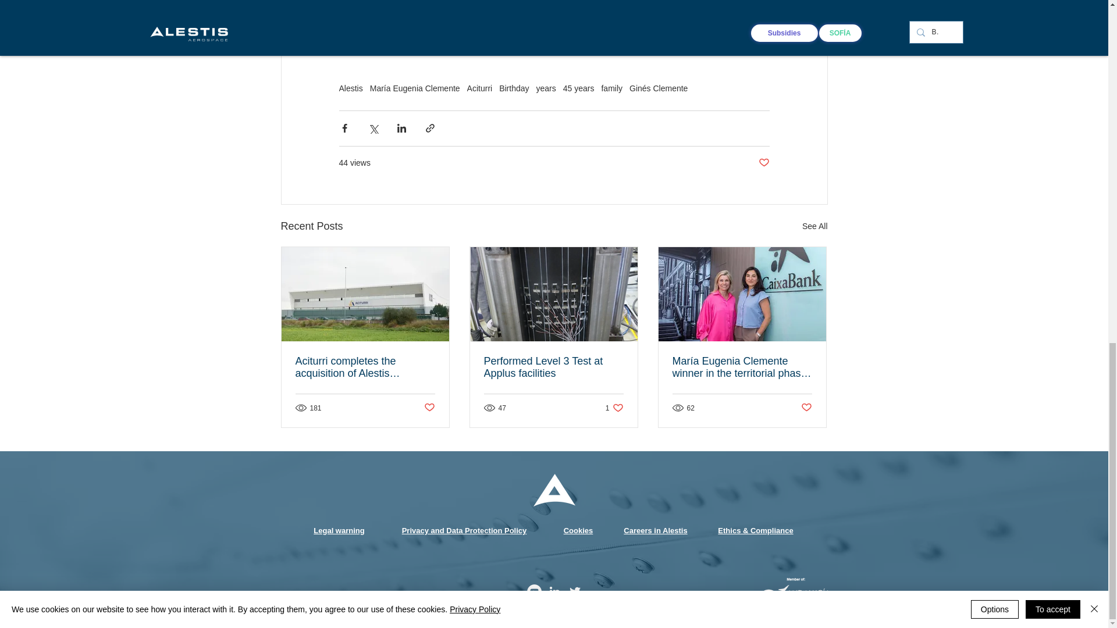 The image size is (1117, 628). Describe the element at coordinates (763, 163) in the screenshot. I see `Post not marked as liked` at that location.